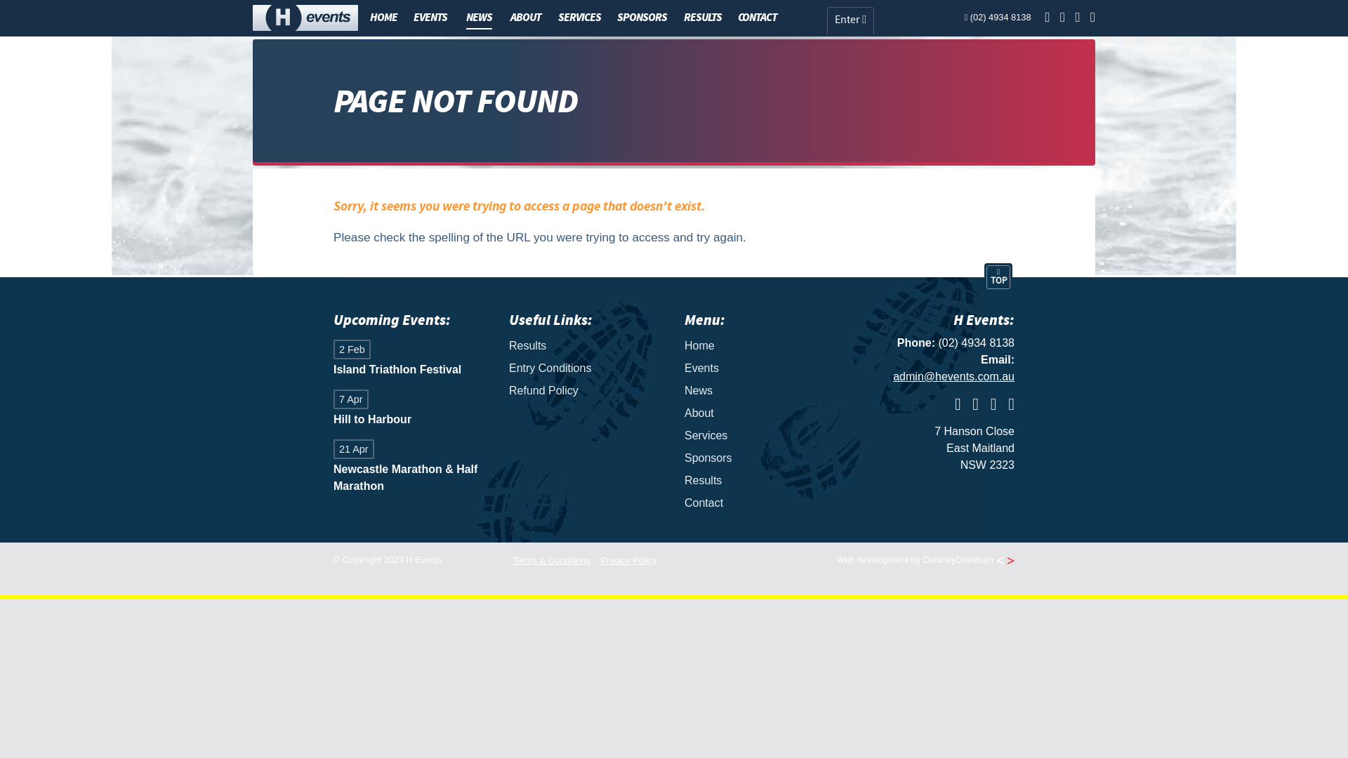 The height and width of the screenshot is (758, 1348). I want to click on HOME, so click(383, 18).